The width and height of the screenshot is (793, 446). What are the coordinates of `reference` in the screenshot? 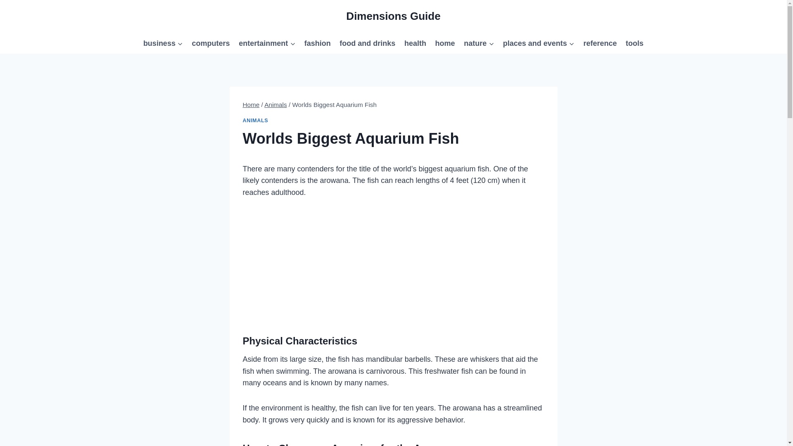 It's located at (600, 43).